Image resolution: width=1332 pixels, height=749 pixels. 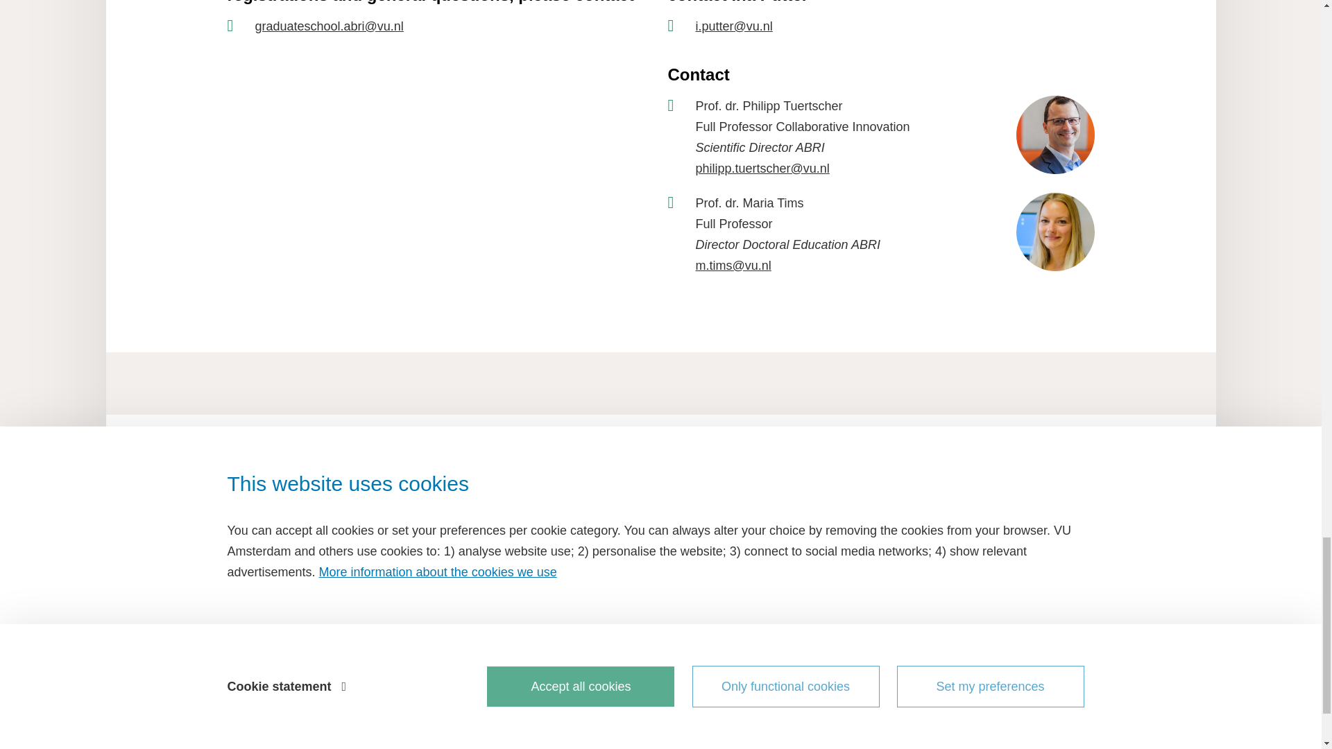 What do you see at coordinates (366, 598) in the screenshot?
I see `Study guide` at bounding box center [366, 598].